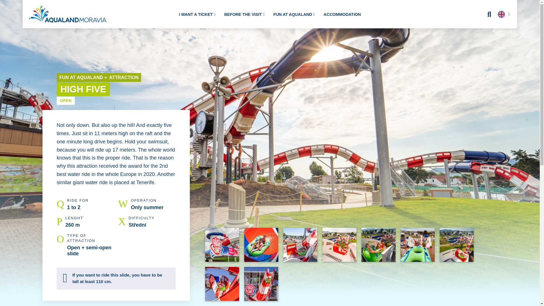 This screenshot has height=306, width=544. Describe the element at coordinates (244, 14) in the screenshot. I see `BEFORE THE VISIT` at that location.